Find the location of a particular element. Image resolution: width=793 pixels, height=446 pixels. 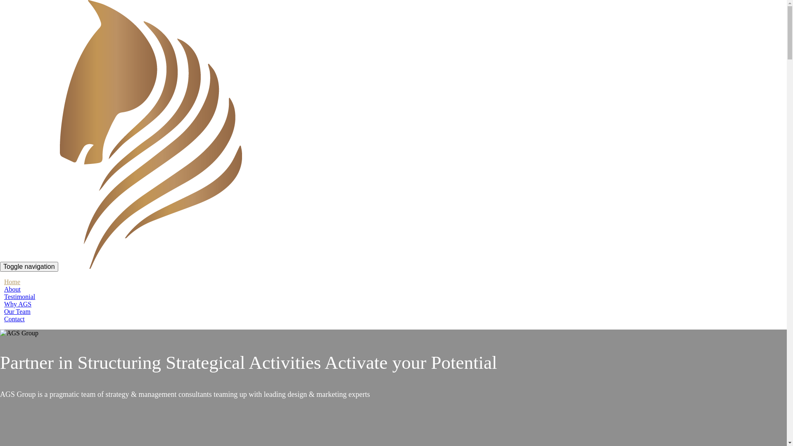

Home is located at coordinates (12, 282).